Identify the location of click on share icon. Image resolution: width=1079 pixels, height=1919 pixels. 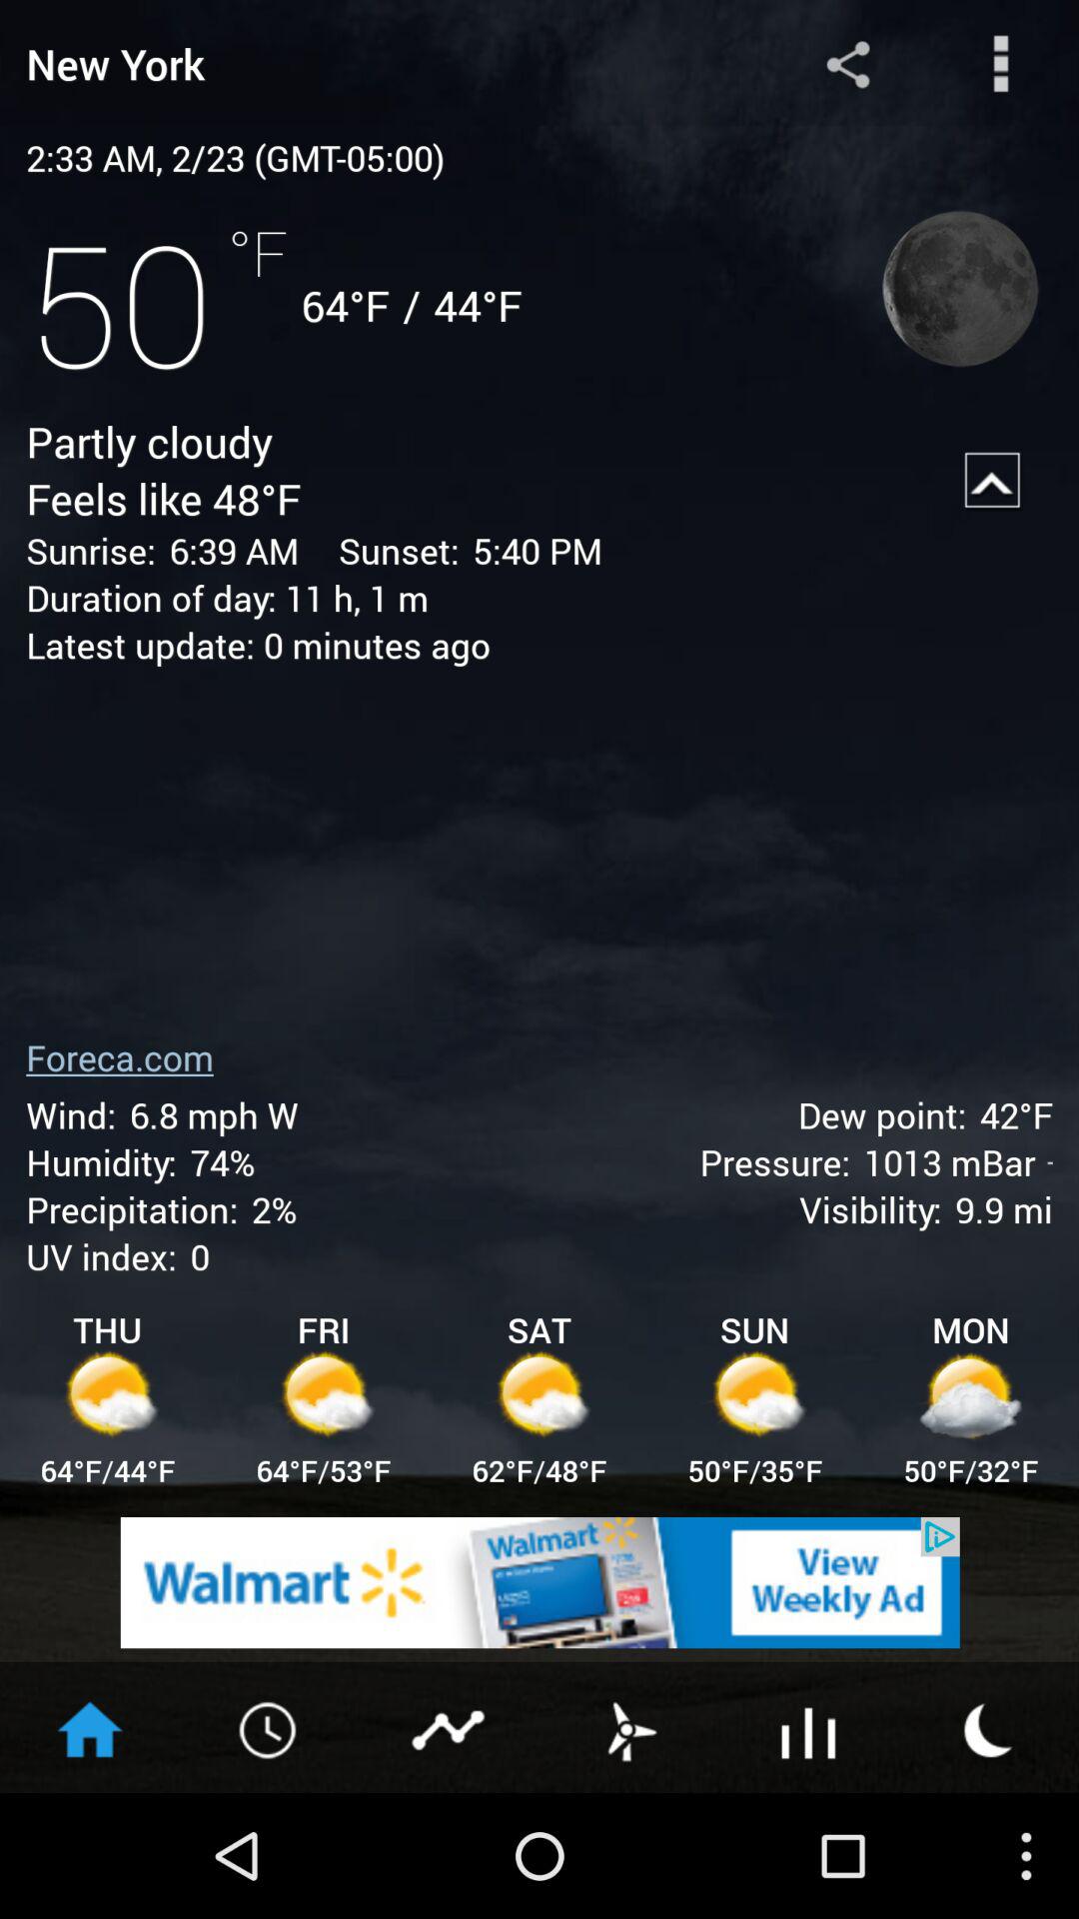
(848, 64).